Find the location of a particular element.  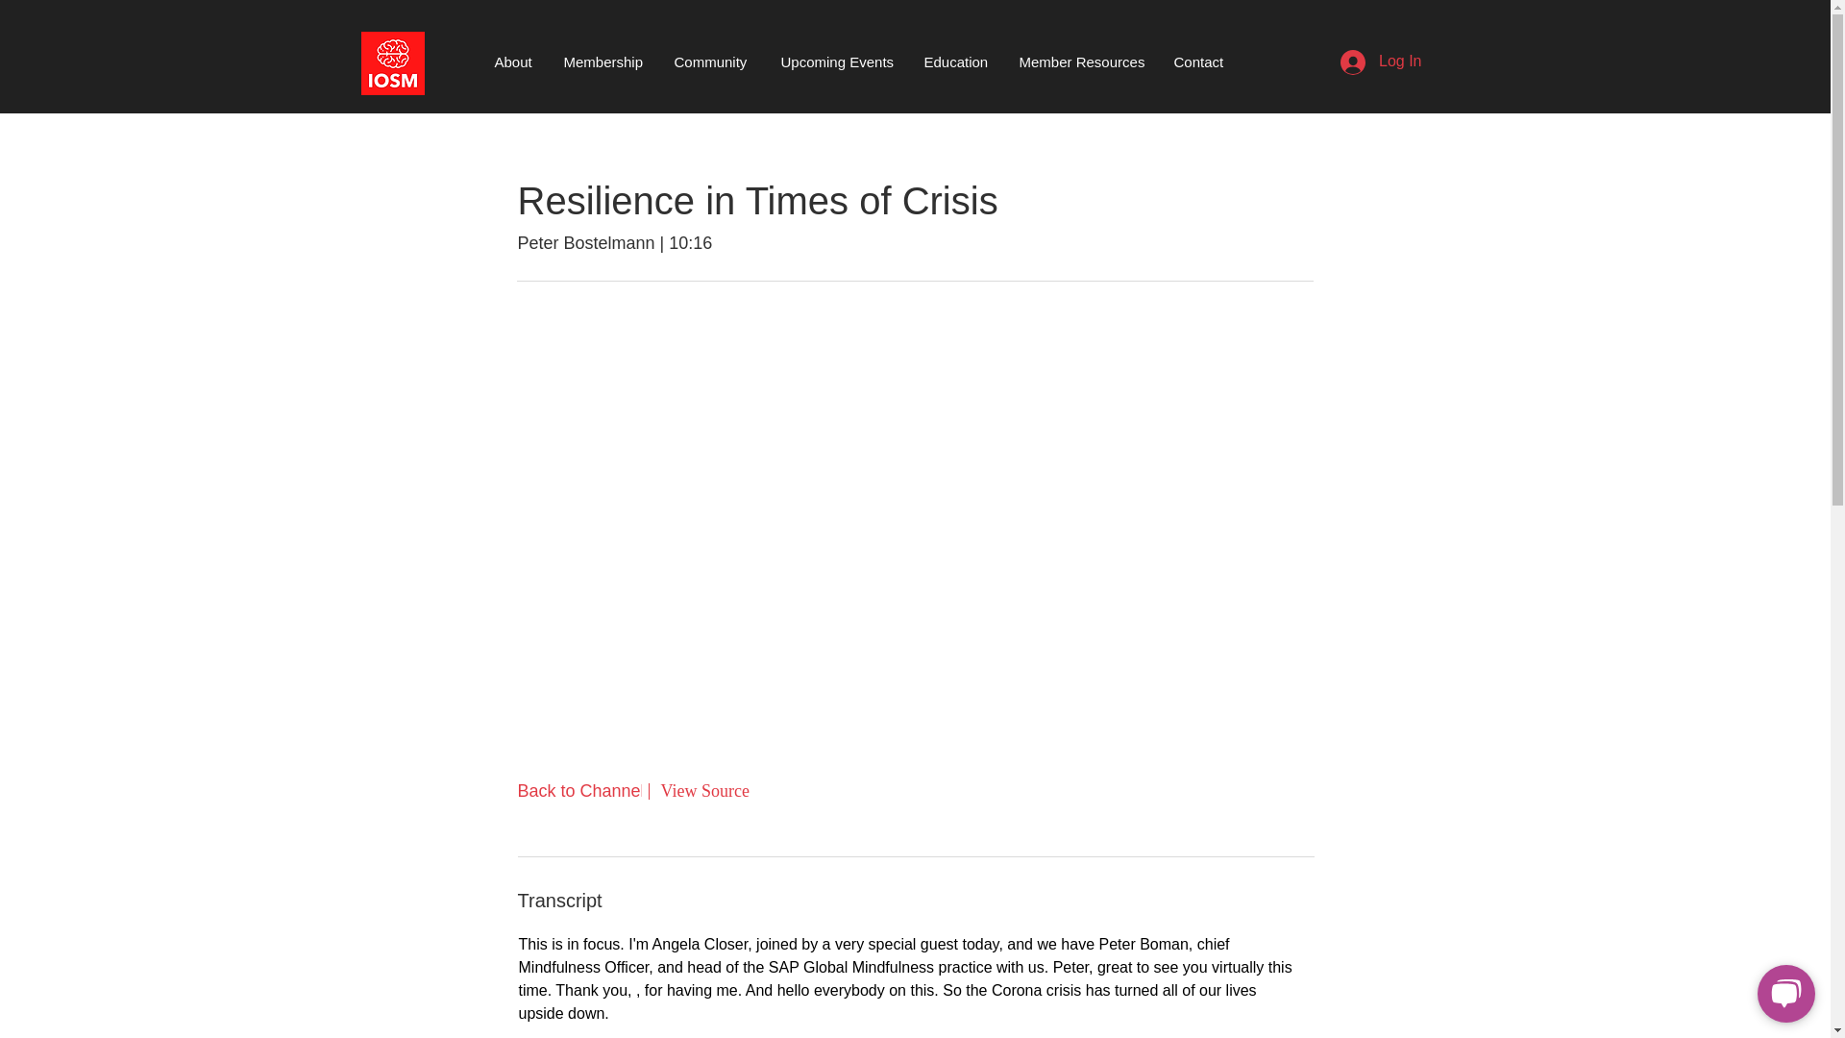

About is located at coordinates (515, 62).